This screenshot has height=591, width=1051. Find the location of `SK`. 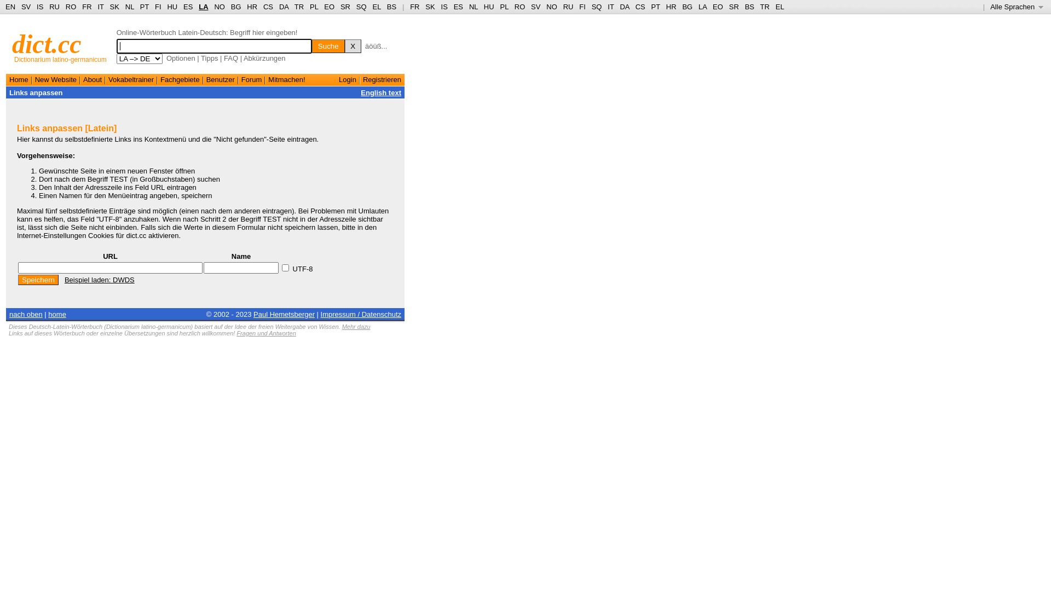

SK is located at coordinates (430, 7).